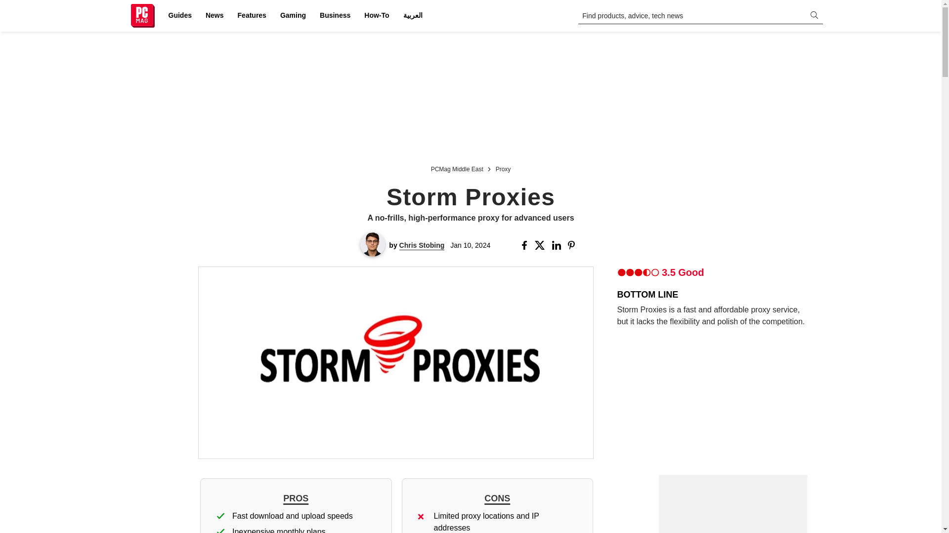 This screenshot has width=949, height=533. I want to click on Guides, so click(180, 16).